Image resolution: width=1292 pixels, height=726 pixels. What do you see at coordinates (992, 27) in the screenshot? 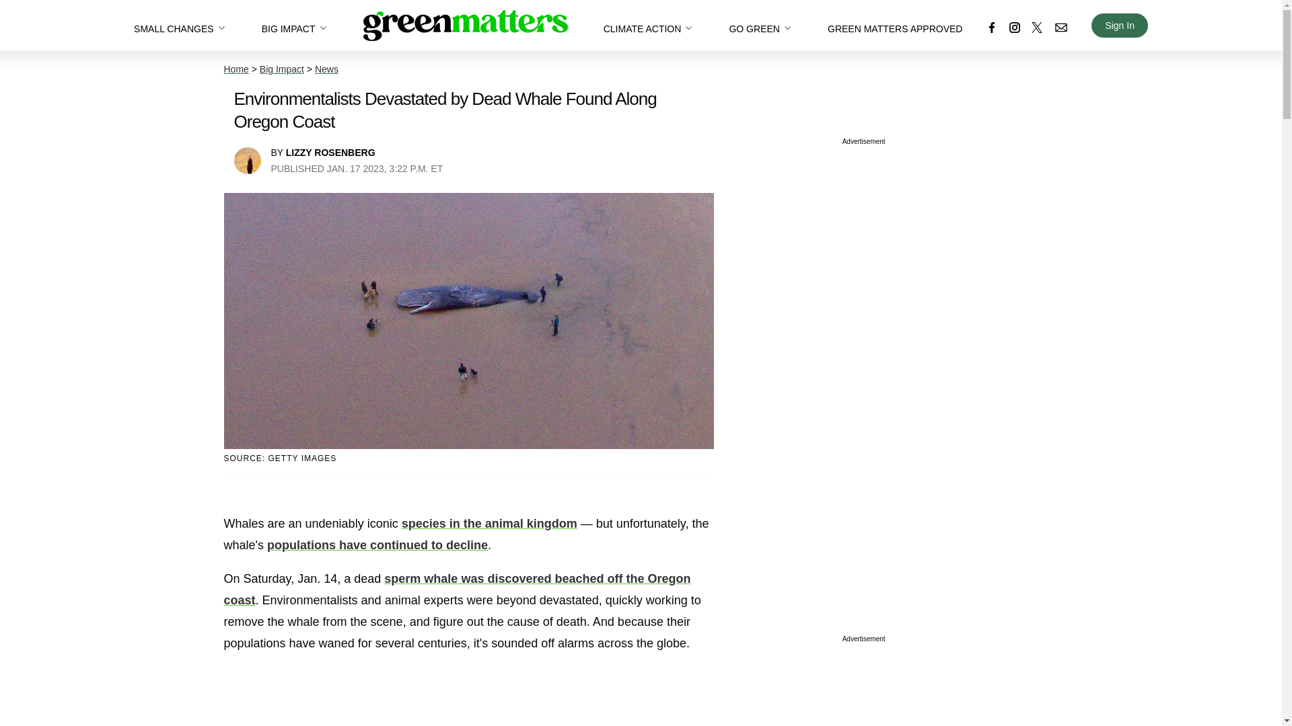
I see `LINK TO FACEBOOK` at bounding box center [992, 27].